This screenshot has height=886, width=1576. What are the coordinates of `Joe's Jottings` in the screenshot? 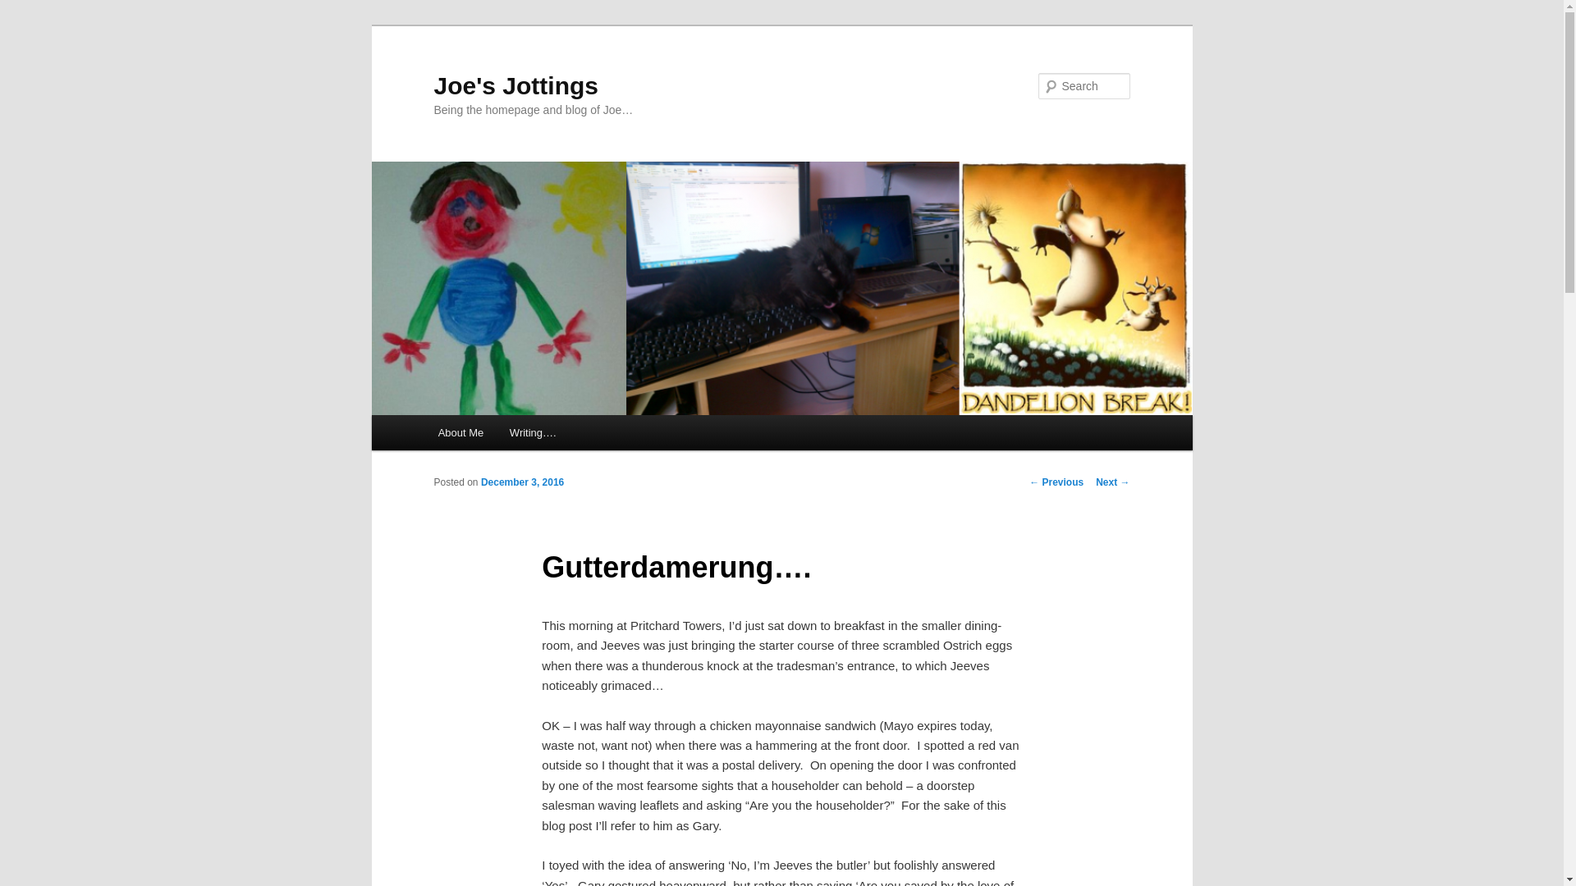 It's located at (515, 85).